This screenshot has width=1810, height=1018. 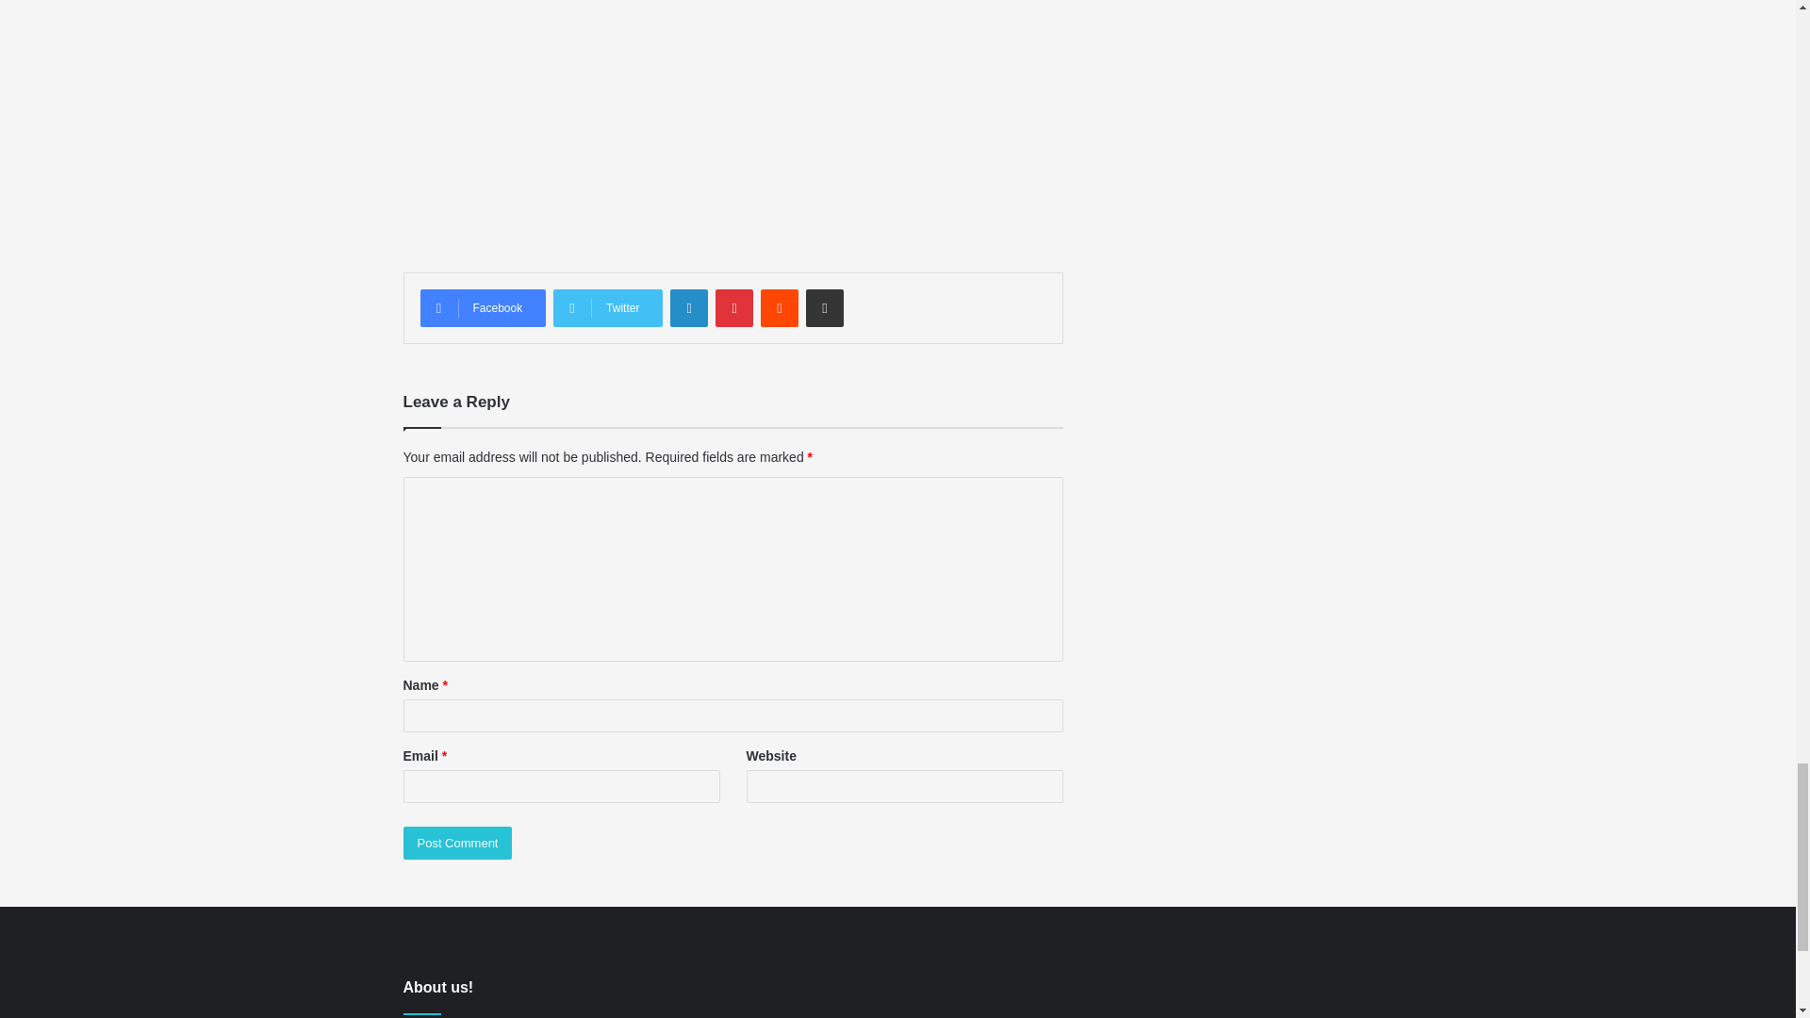 What do you see at coordinates (458, 843) in the screenshot?
I see `Post Comment` at bounding box center [458, 843].